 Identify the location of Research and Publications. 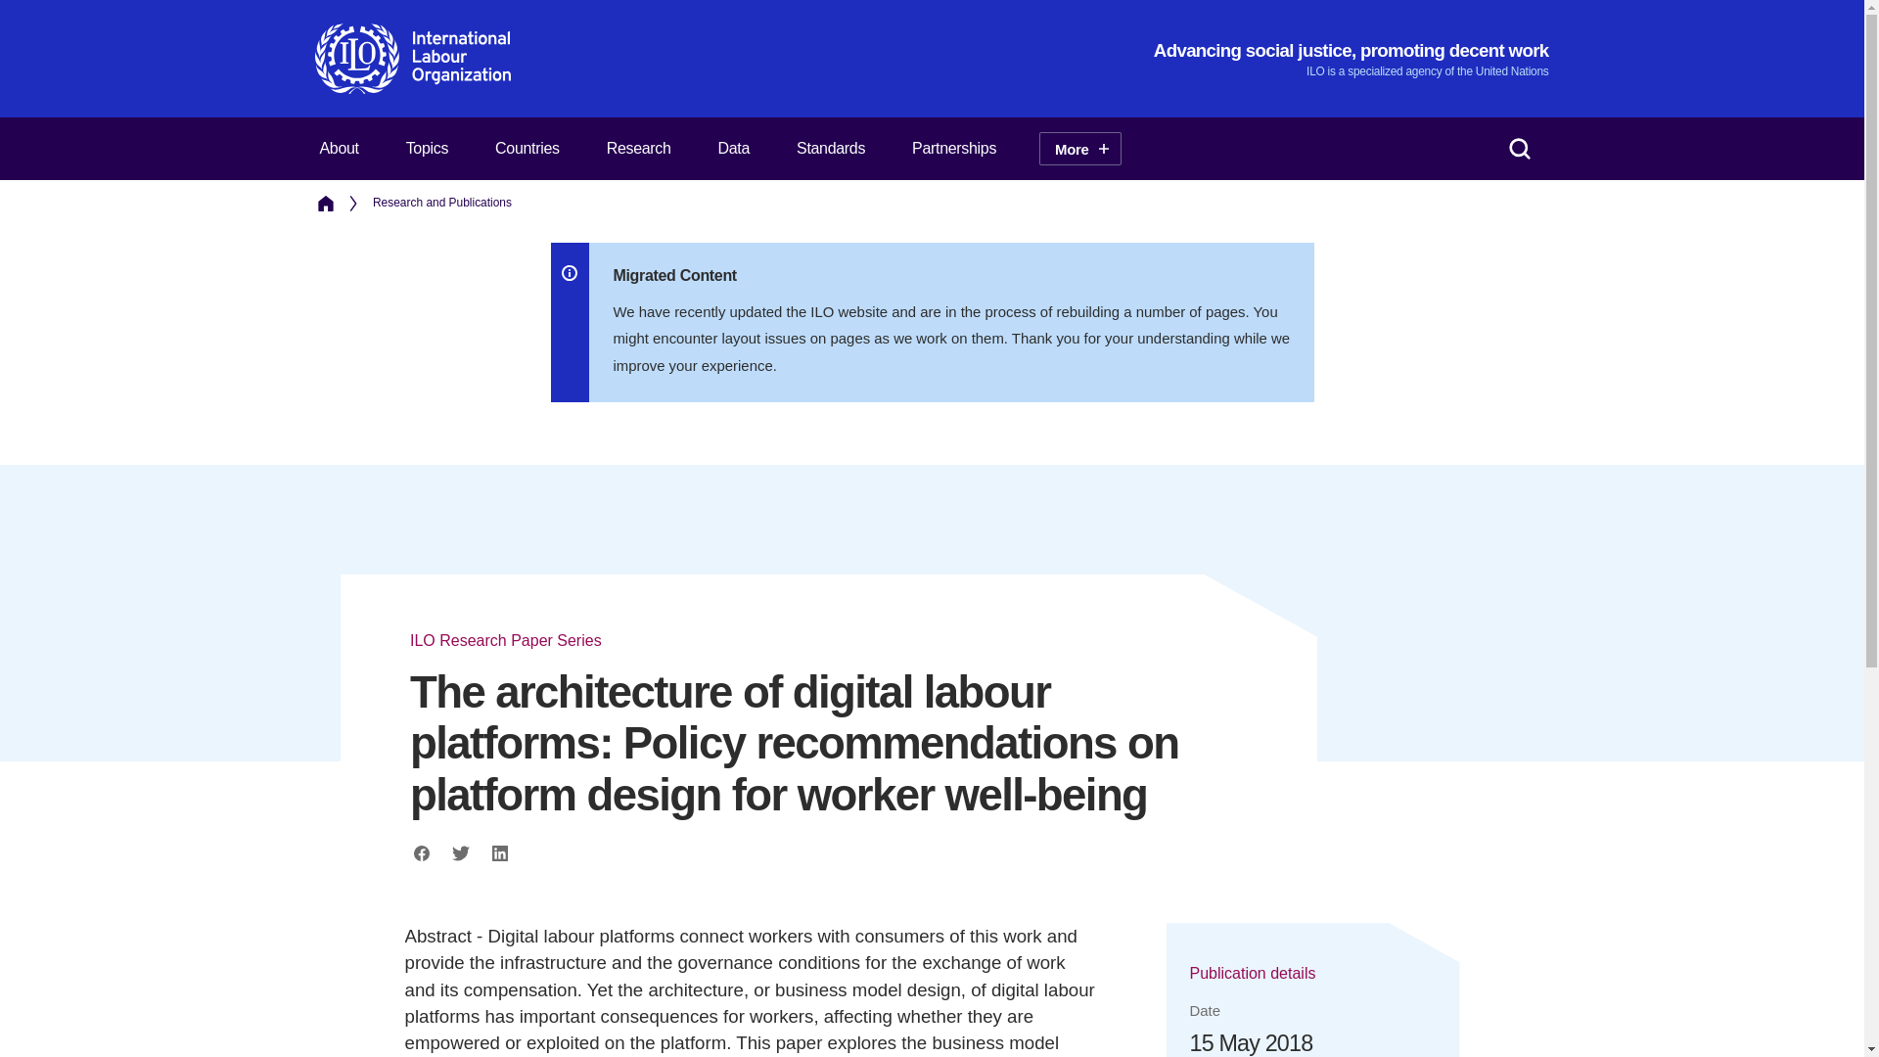
(441, 204).